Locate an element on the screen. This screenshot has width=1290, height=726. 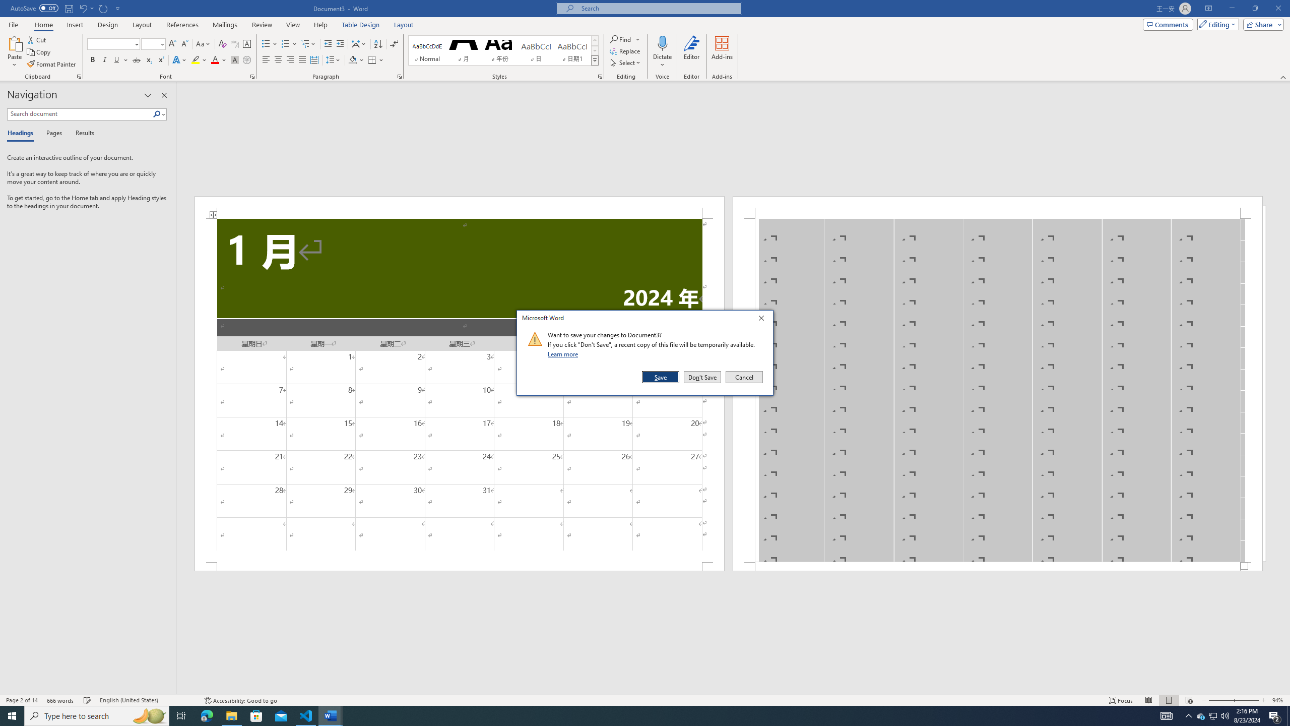
Font is located at coordinates (110, 43).